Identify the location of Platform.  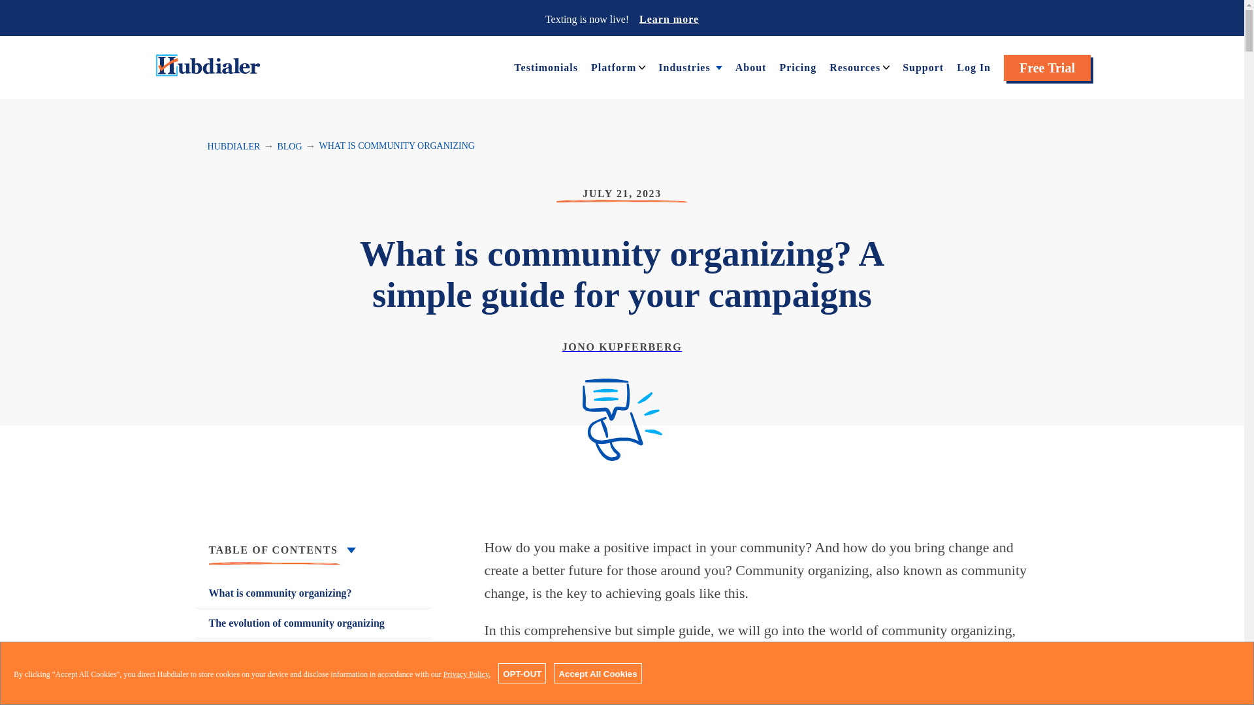
(613, 67).